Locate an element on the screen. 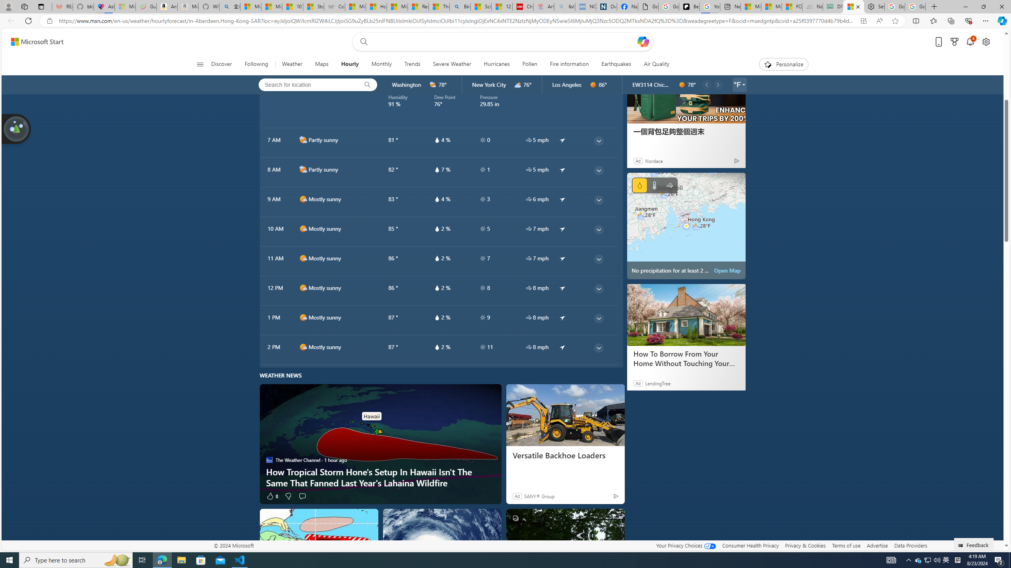  Hourly is located at coordinates (350, 64).